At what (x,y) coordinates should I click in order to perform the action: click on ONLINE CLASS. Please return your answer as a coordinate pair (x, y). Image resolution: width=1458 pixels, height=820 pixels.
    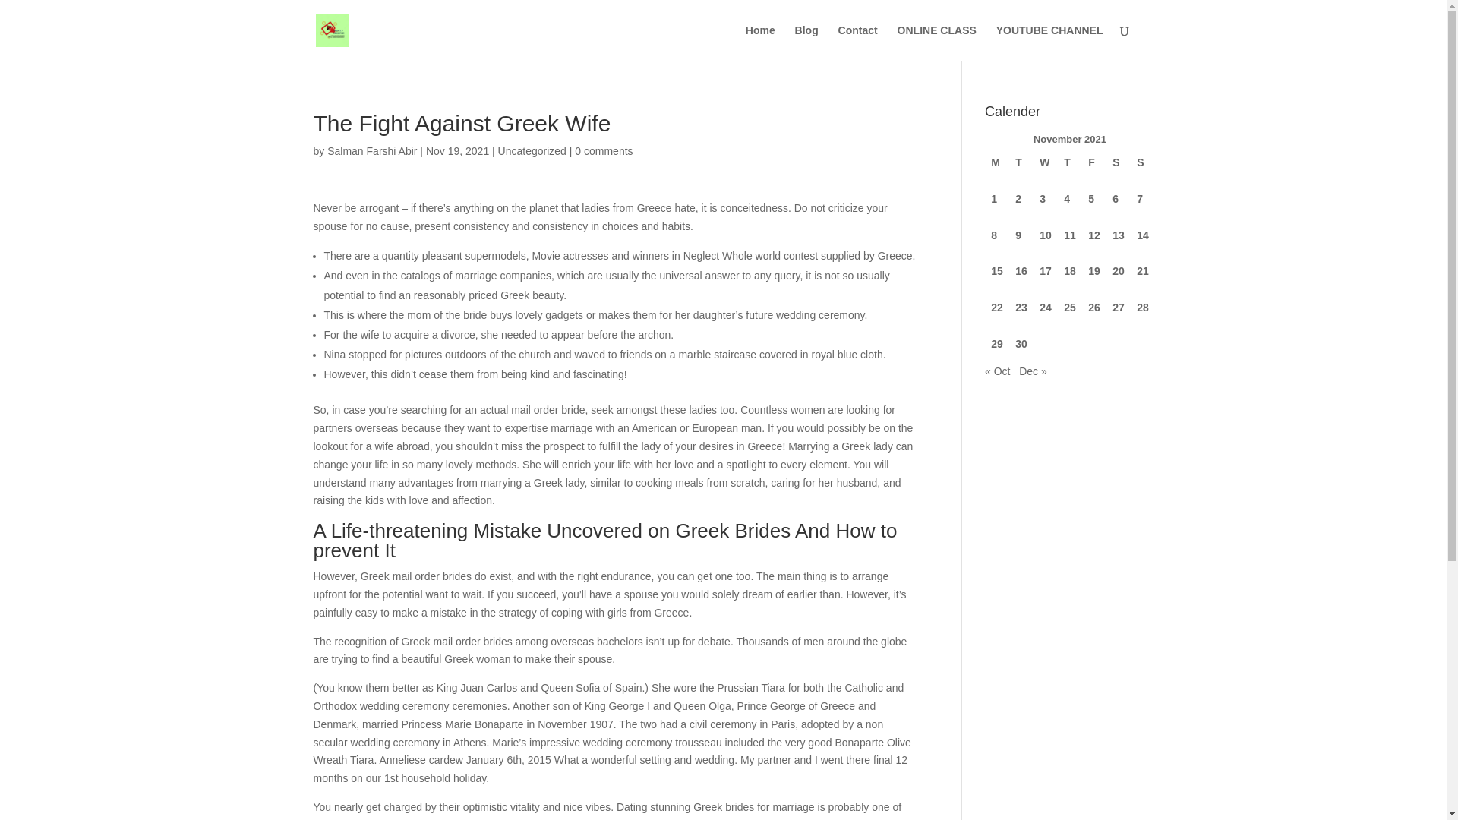
    Looking at the image, I should click on (937, 43).